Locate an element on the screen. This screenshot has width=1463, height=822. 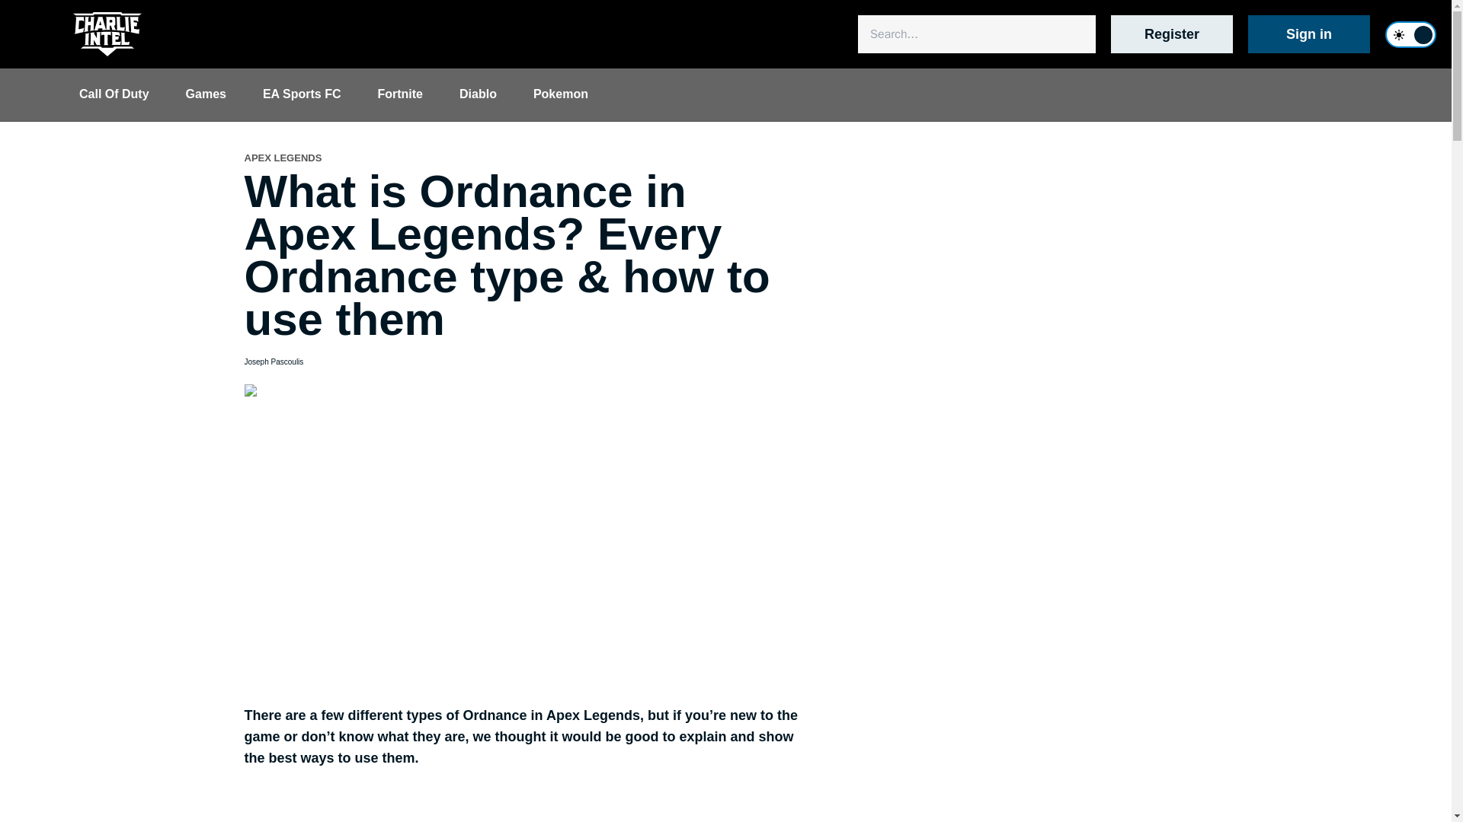
EA Sports FC is located at coordinates (302, 94).